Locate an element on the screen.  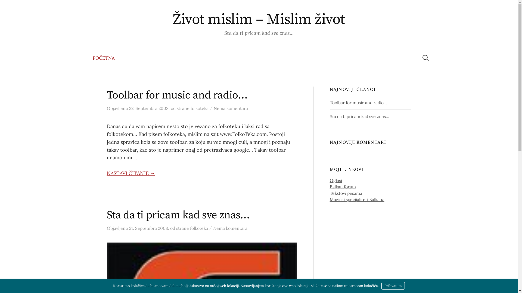
Balkan forum is located at coordinates (343, 187).